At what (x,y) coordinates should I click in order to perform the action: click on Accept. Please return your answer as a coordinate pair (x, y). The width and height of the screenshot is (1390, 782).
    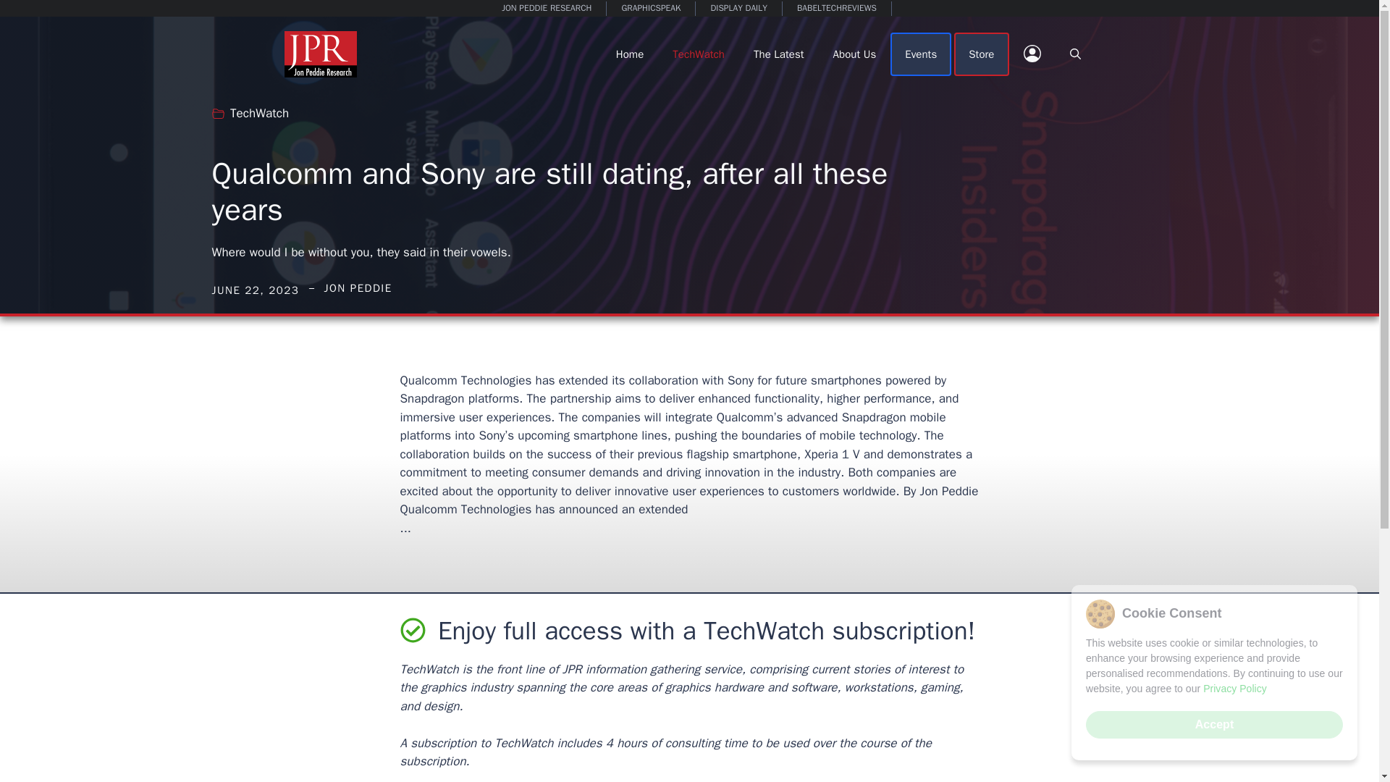
    Looking at the image, I should click on (1213, 724).